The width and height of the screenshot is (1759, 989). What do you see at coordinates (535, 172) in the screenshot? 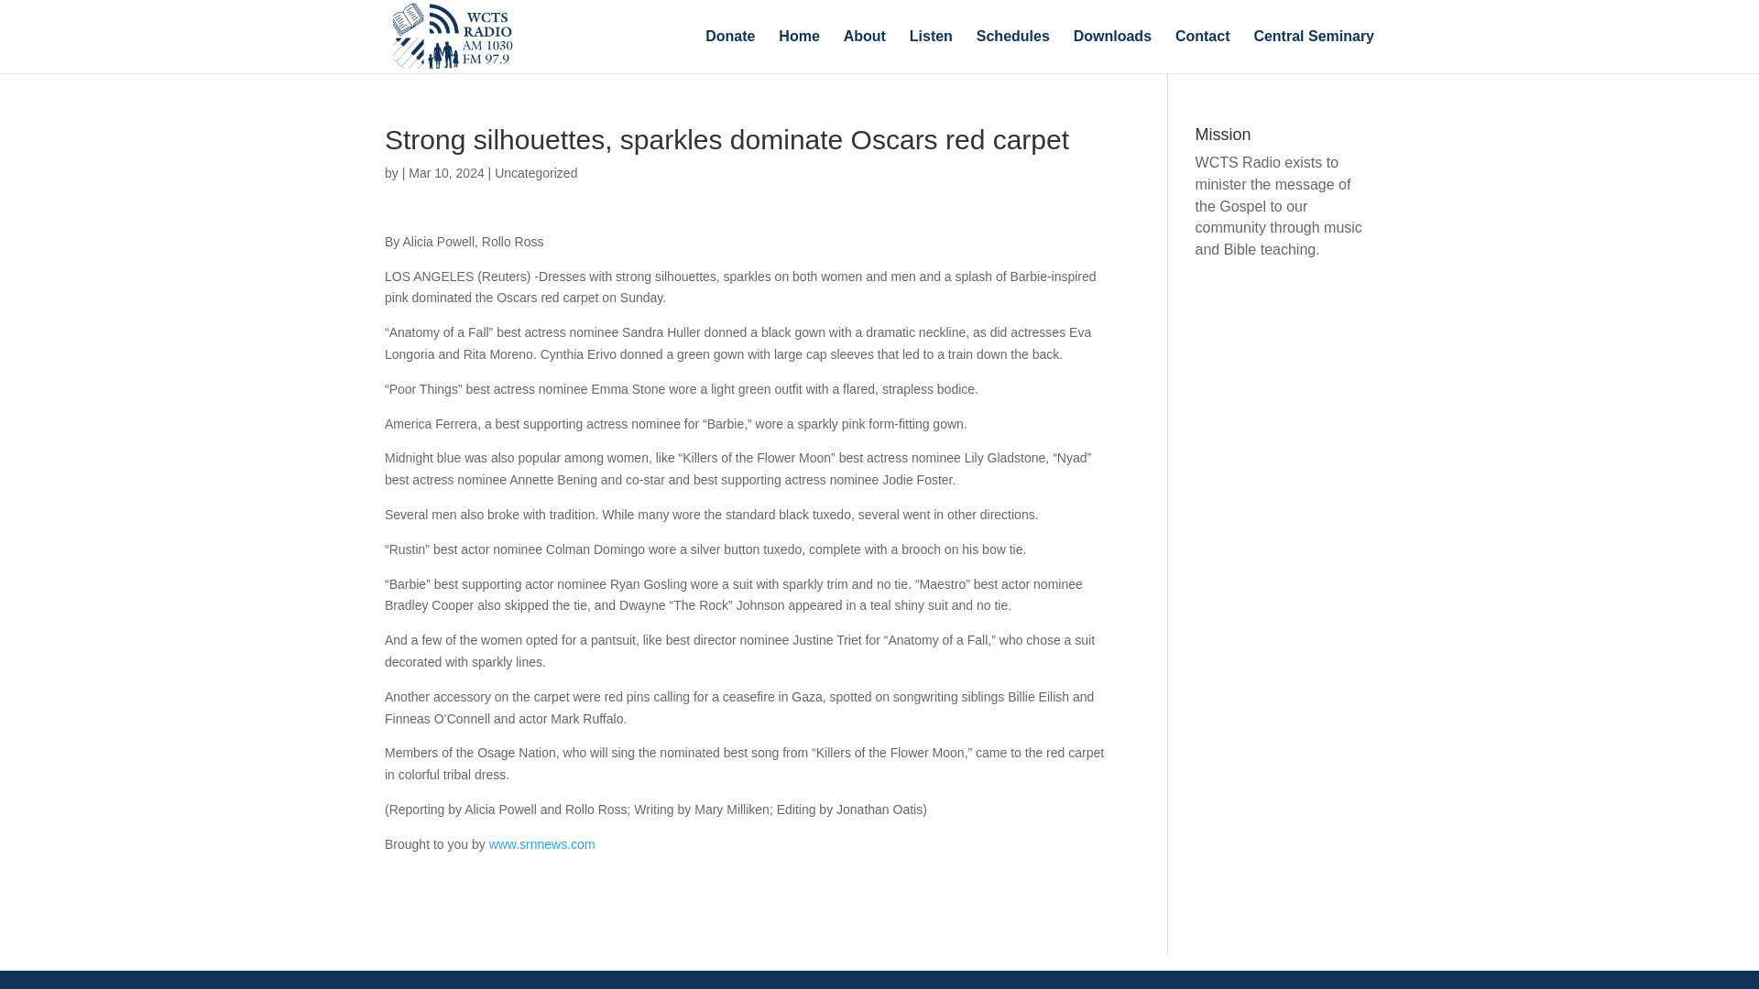
I see `Uncategorized` at bounding box center [535, 172].